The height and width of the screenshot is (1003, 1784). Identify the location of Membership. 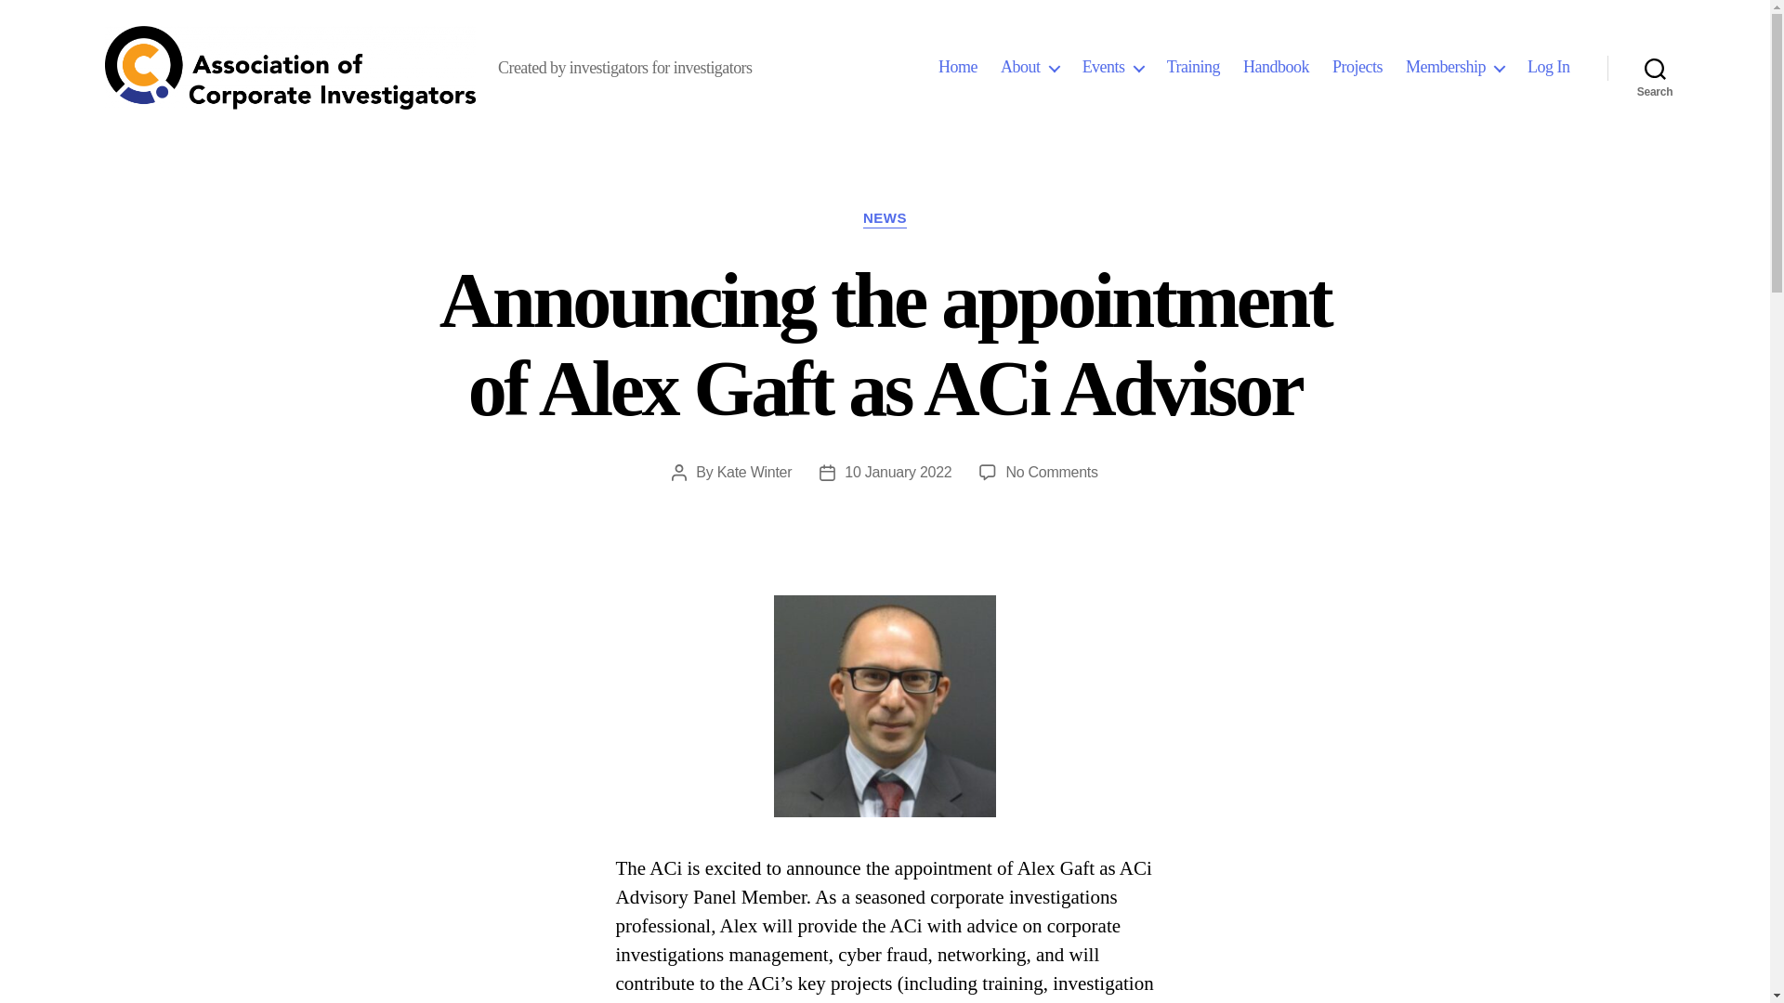
(1454, 67).